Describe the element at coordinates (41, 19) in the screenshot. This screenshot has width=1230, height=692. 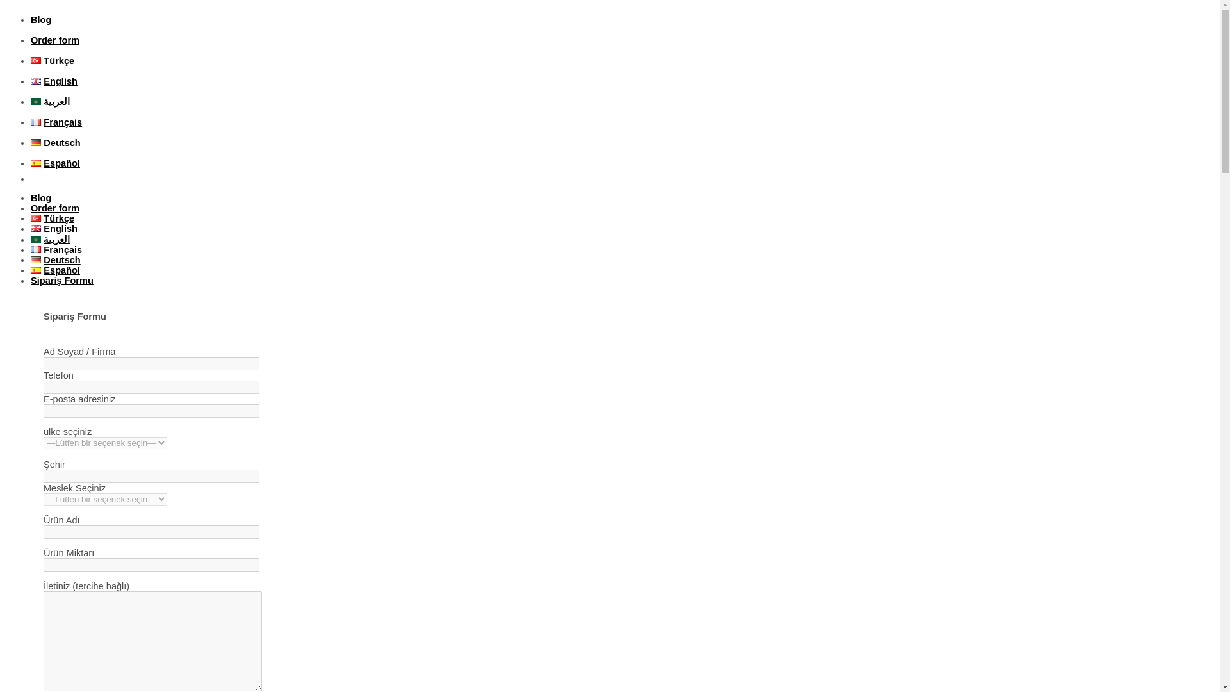
I see `Blog` at that location.